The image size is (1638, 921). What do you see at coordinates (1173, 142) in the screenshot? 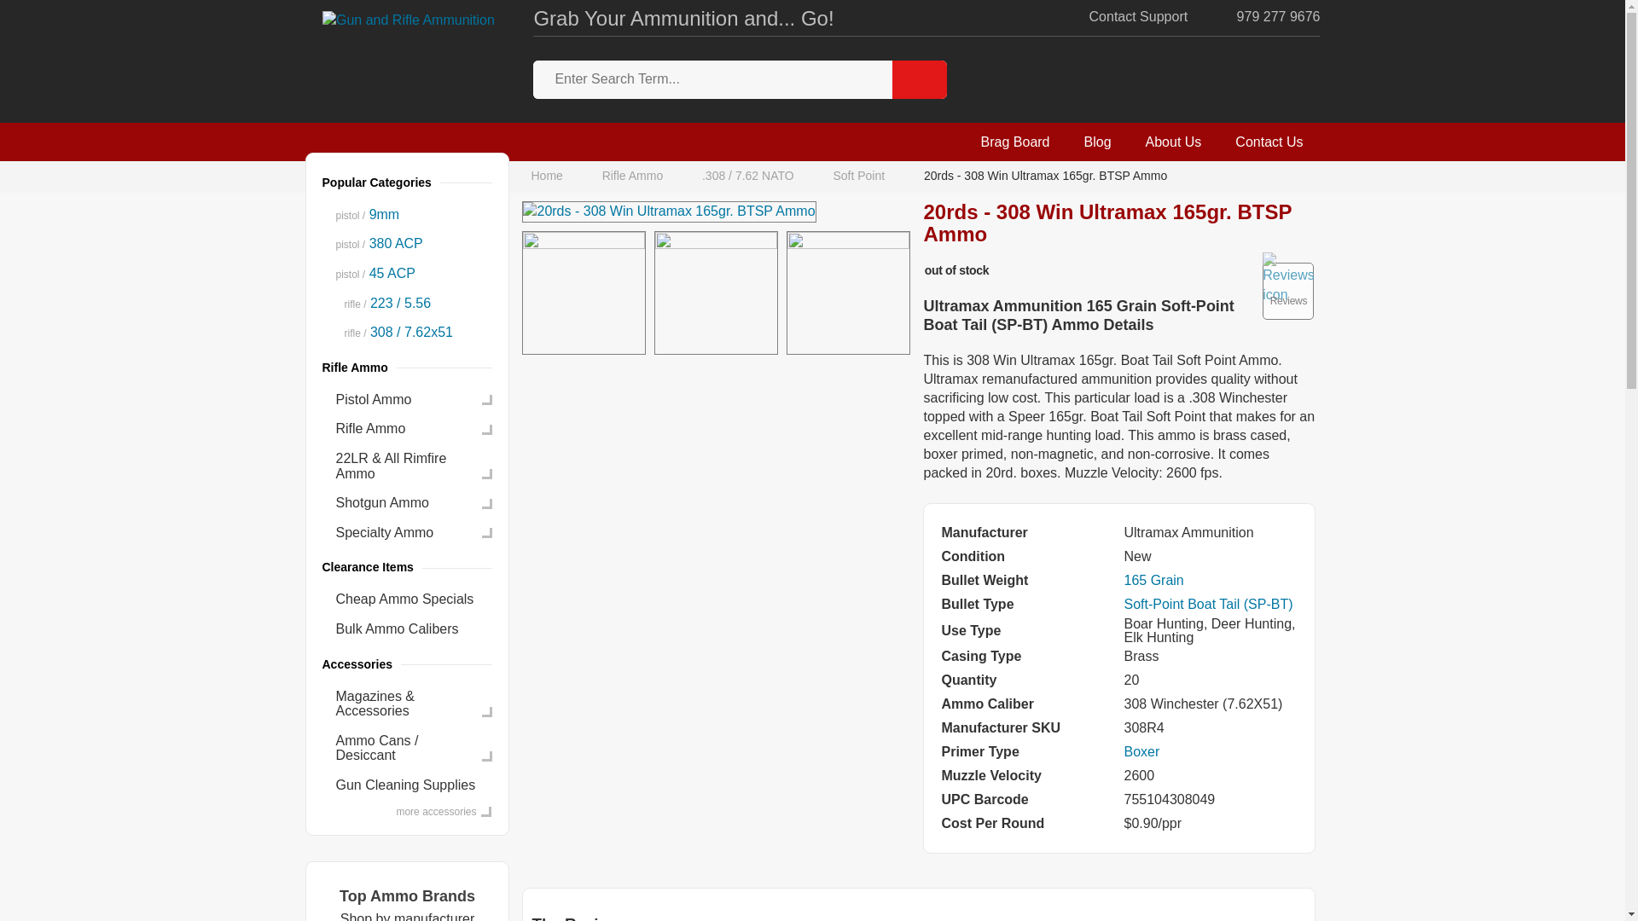
I see `About Us` at bounding box center [1173, 142].